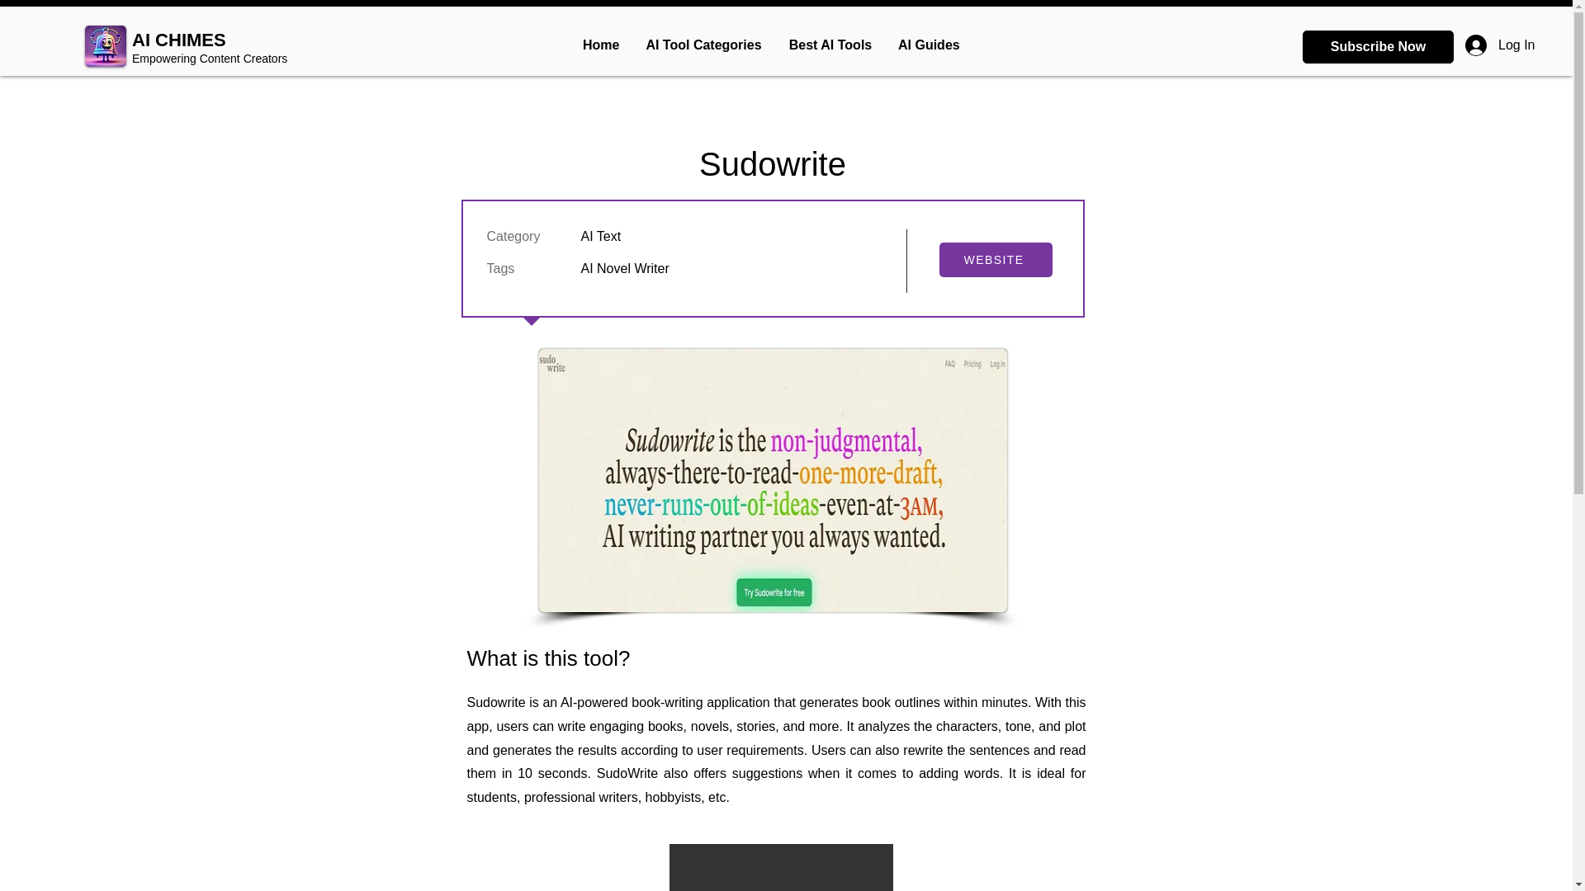 The image size is (1585, 891). What do you see at coordinates (1378, 46) in the screenshot?
I see `Subscribe Now` at bounding box center [1378, 46].